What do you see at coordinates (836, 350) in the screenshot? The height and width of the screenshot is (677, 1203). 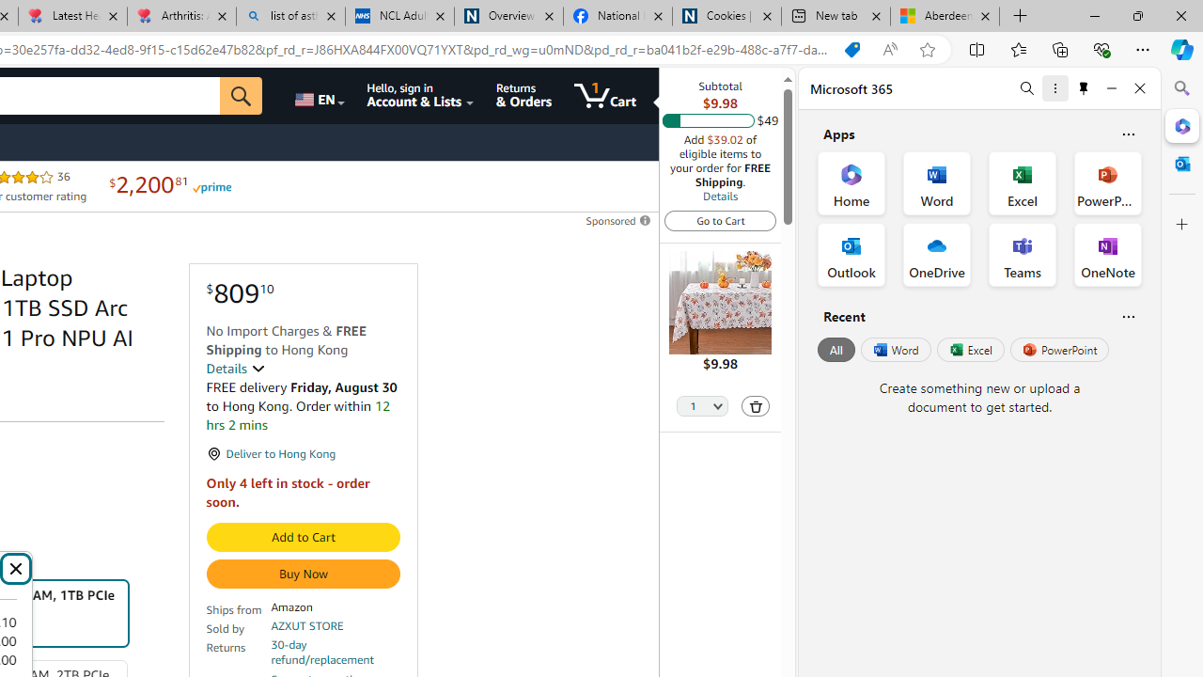 I see `All` at bounding box center [836, 350].